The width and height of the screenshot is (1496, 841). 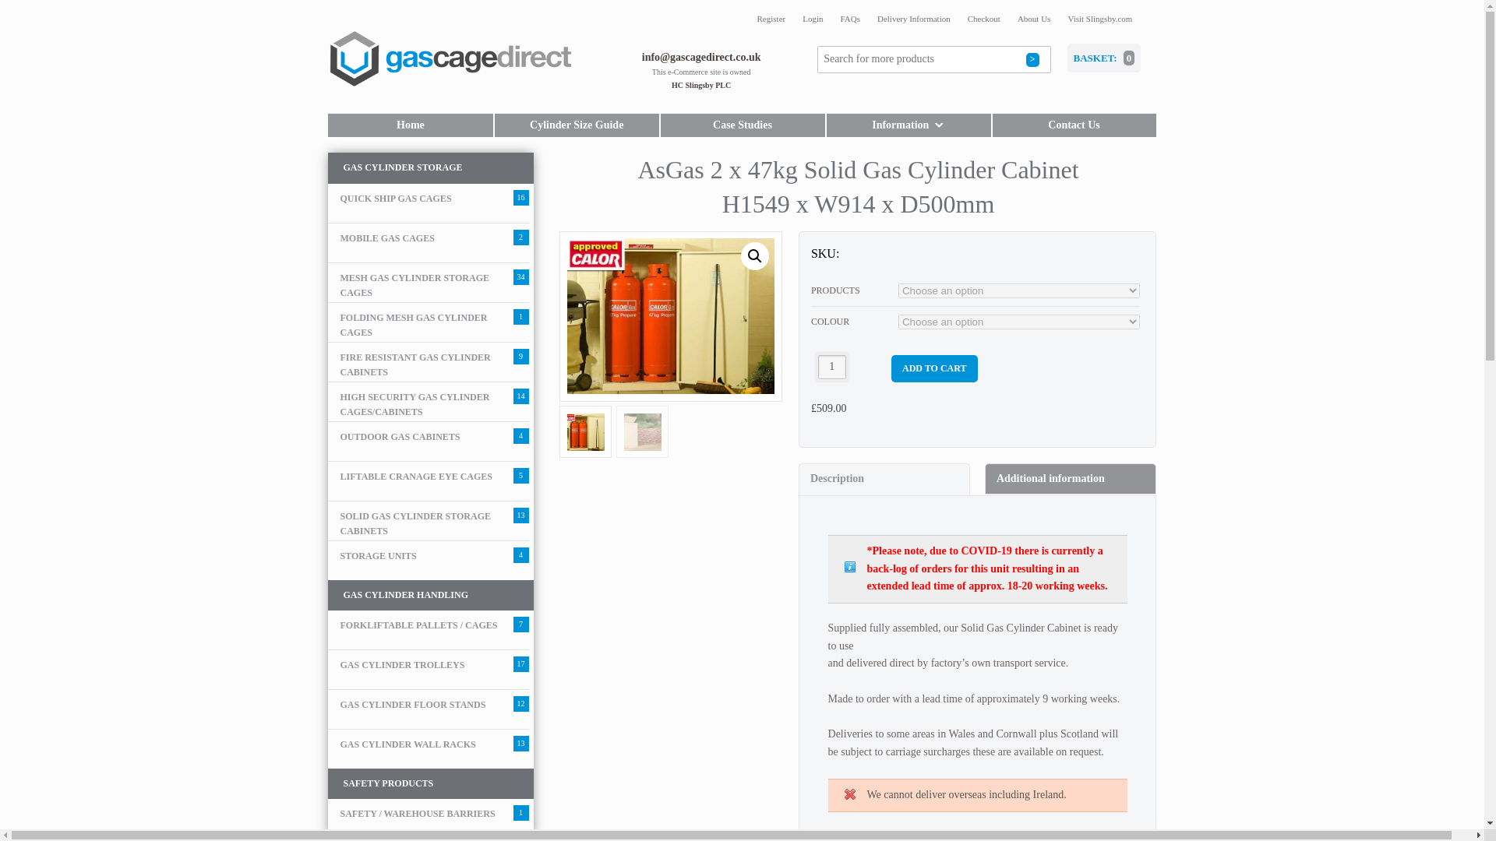 I want to click on About Us, so click(x=1033, y=19).